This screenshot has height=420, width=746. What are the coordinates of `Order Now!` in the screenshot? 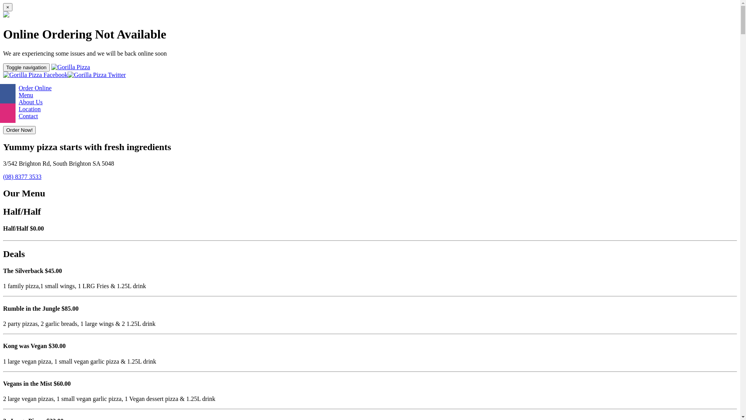 It's located at (19, 130).